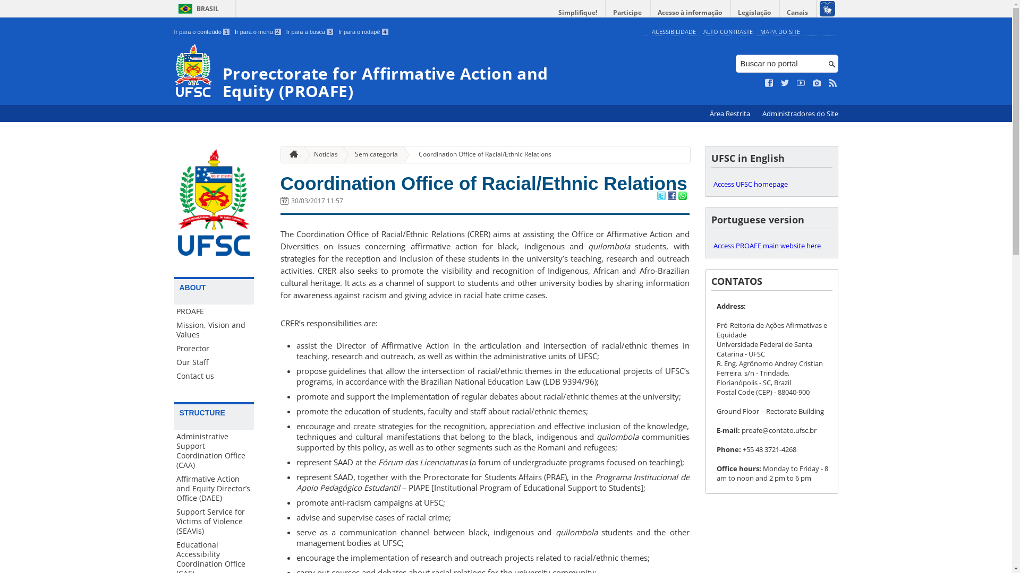  What do you see at coordinates (310, 32) in the screenshot?
I see `Ir para a busca 3` at bounding box center [310, 32].